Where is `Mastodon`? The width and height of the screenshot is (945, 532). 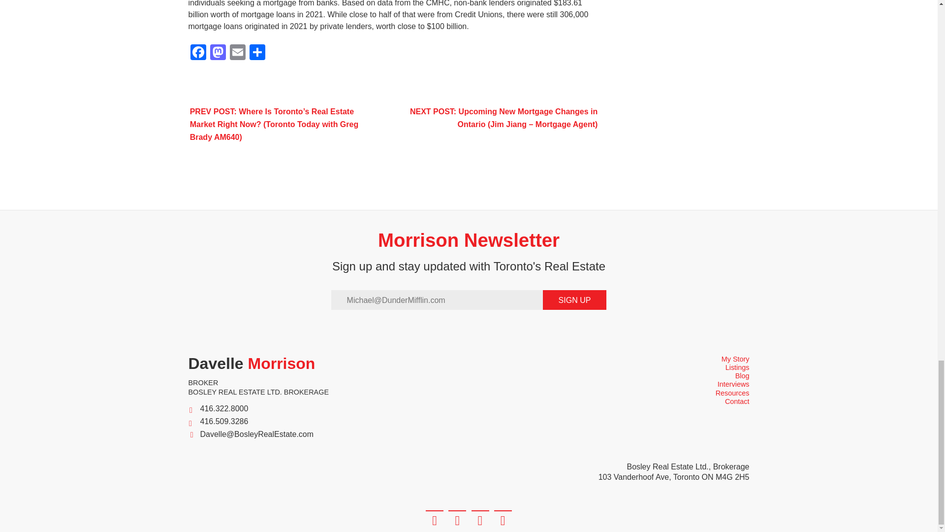
Mastodon is located at coordinates (218, 53).